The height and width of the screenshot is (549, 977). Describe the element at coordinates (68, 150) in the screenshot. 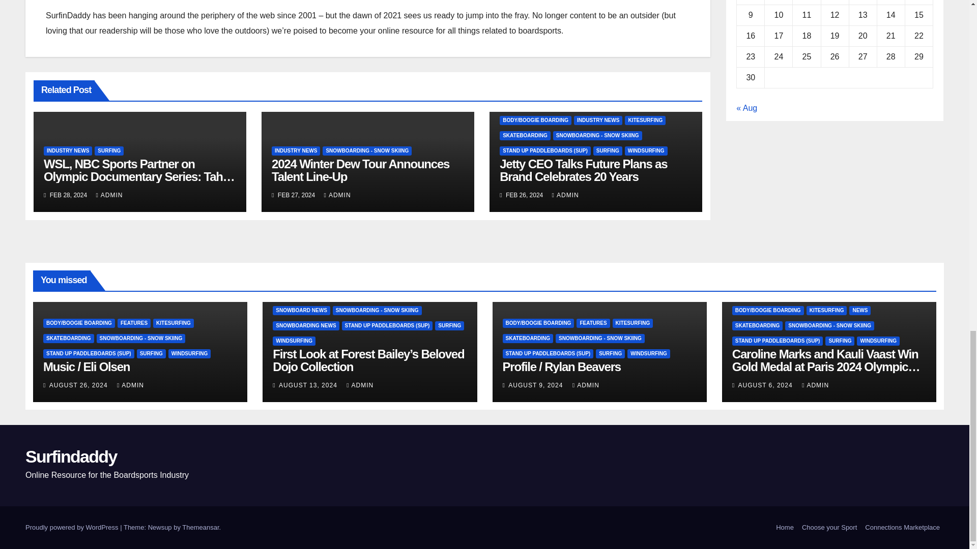

I see `INDUSTRY NEWS` at that location.